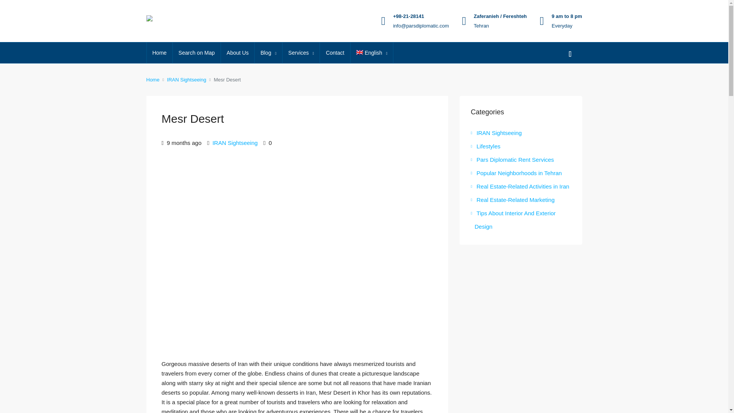 The height and width of the screenshot is (413, 734). I want to click on Search on Map, so click(196, 53).